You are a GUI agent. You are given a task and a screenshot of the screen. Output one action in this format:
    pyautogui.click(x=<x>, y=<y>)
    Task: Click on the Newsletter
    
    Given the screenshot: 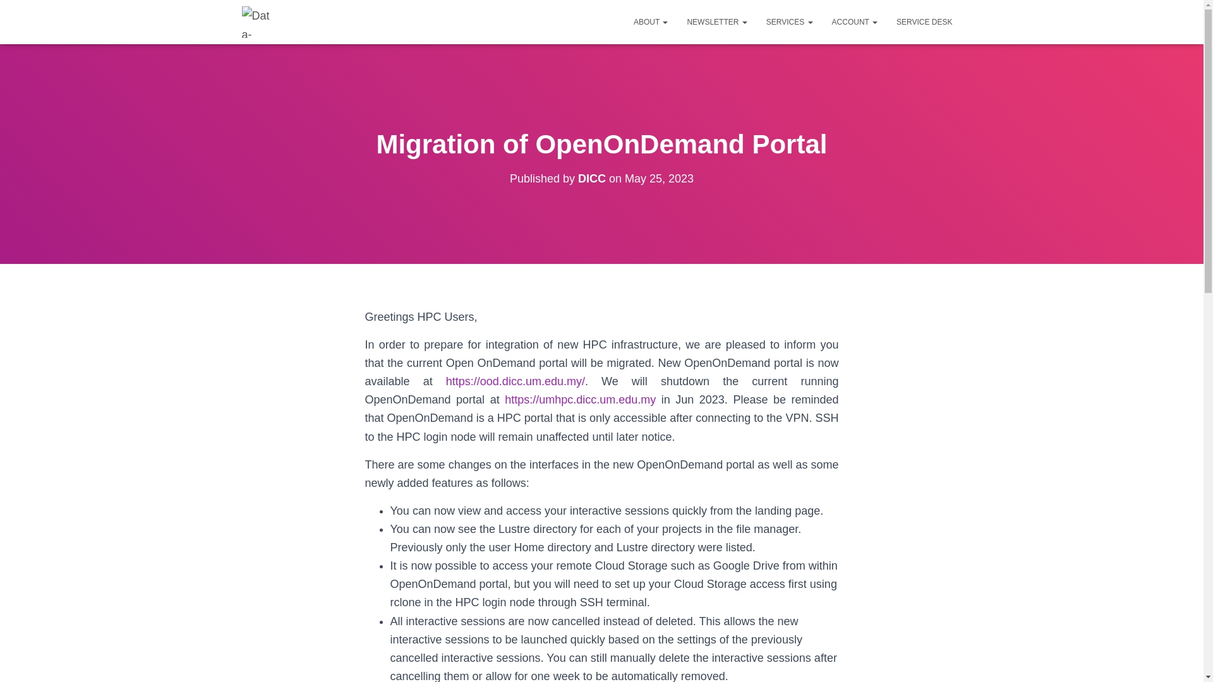 What is the action you would take?
    pyautogui.click(x=716, y=21)
    